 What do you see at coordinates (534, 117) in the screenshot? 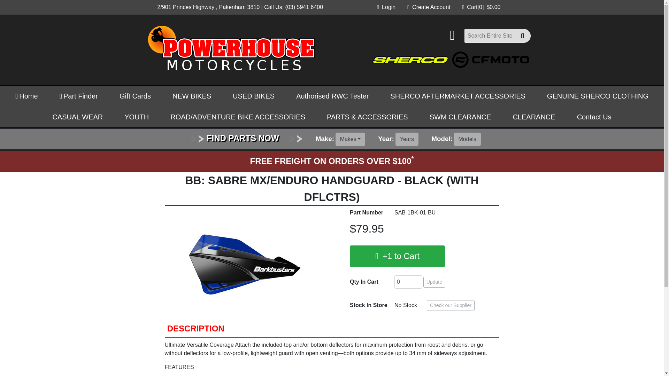
I see `SWM CLEARANCE` at bounding box center [534, 117].